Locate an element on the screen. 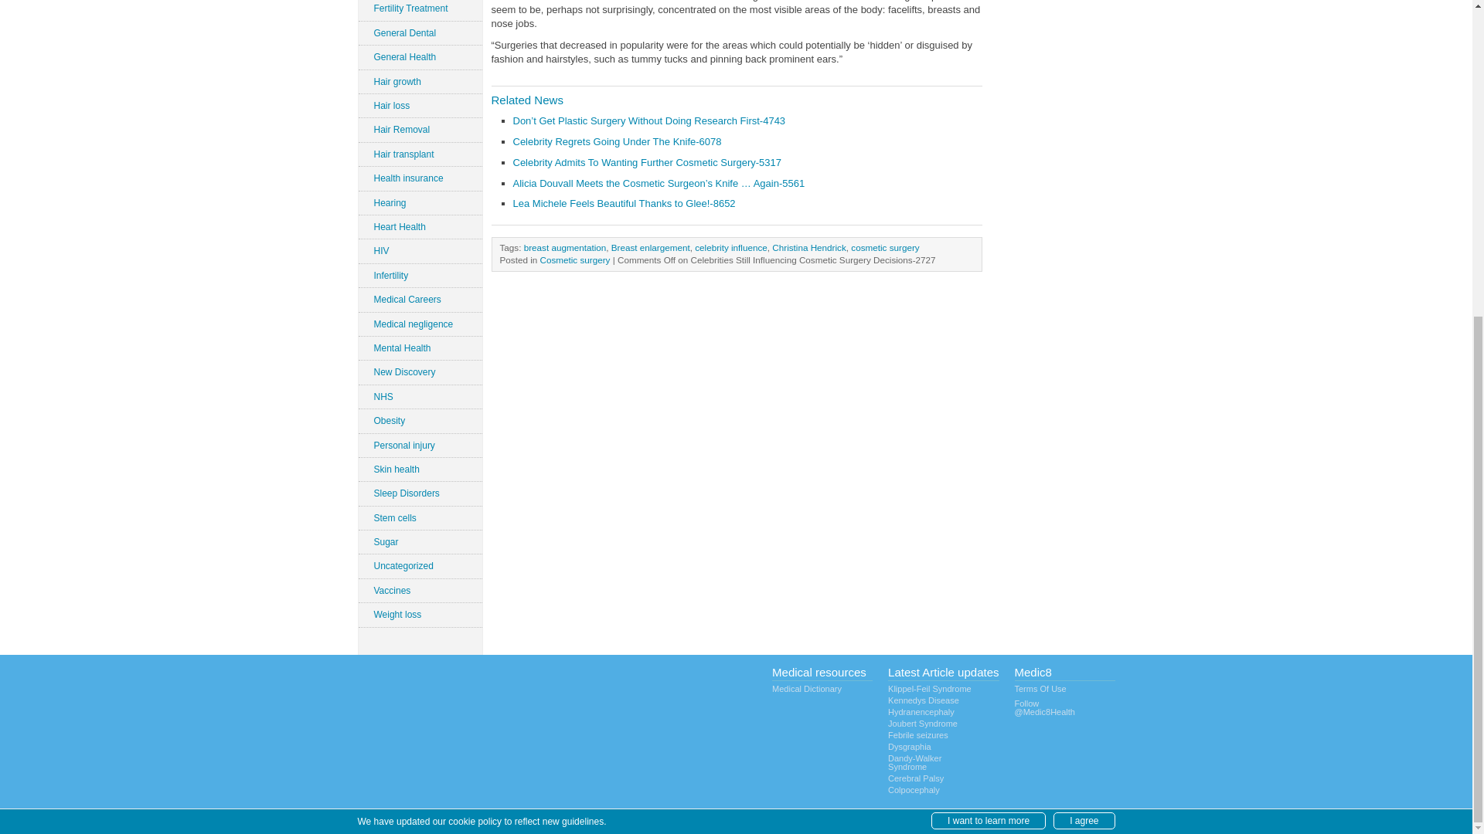 This screenshot has width=1484, height=834. cosmetic surgery is located at coordinates (884, 247).